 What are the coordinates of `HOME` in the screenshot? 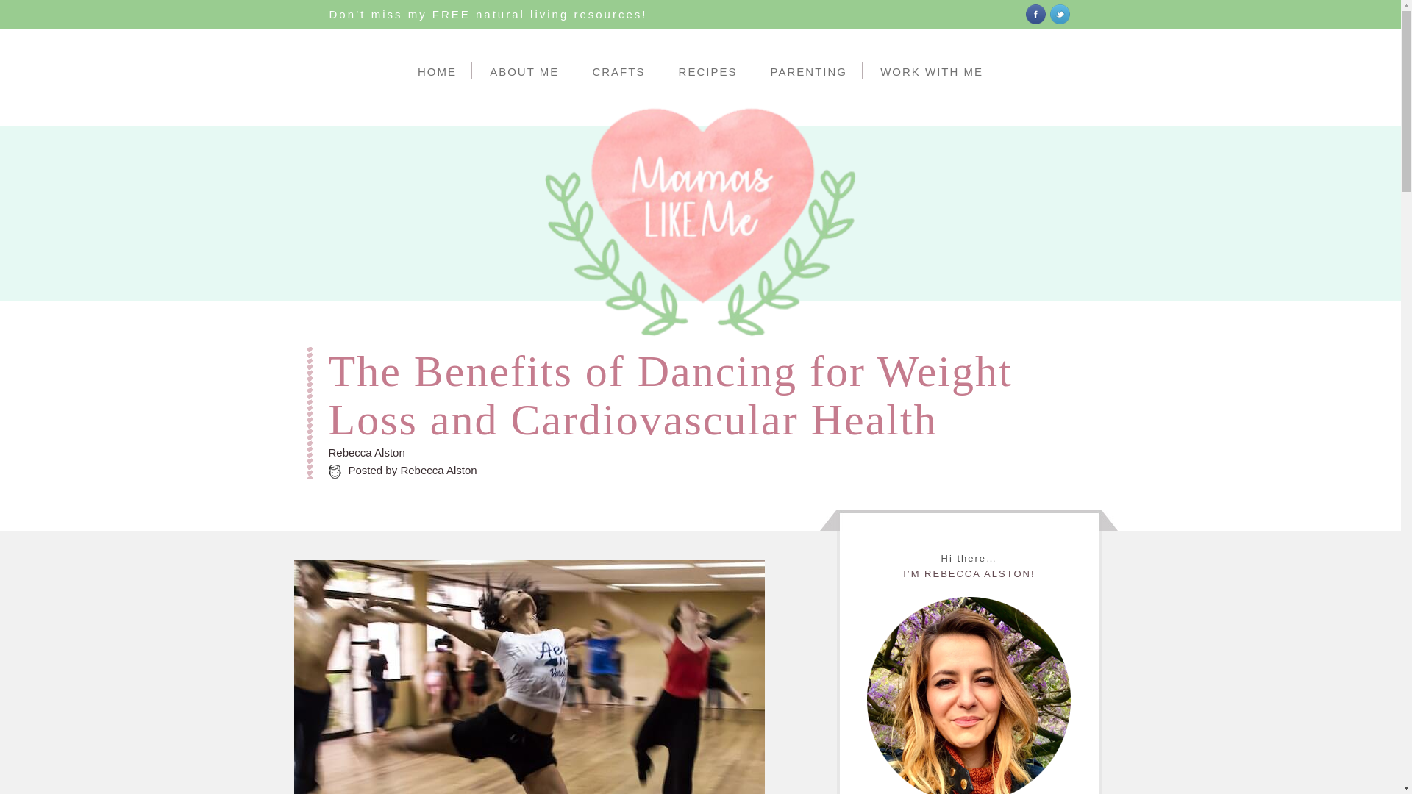 It's located at (437, 71).